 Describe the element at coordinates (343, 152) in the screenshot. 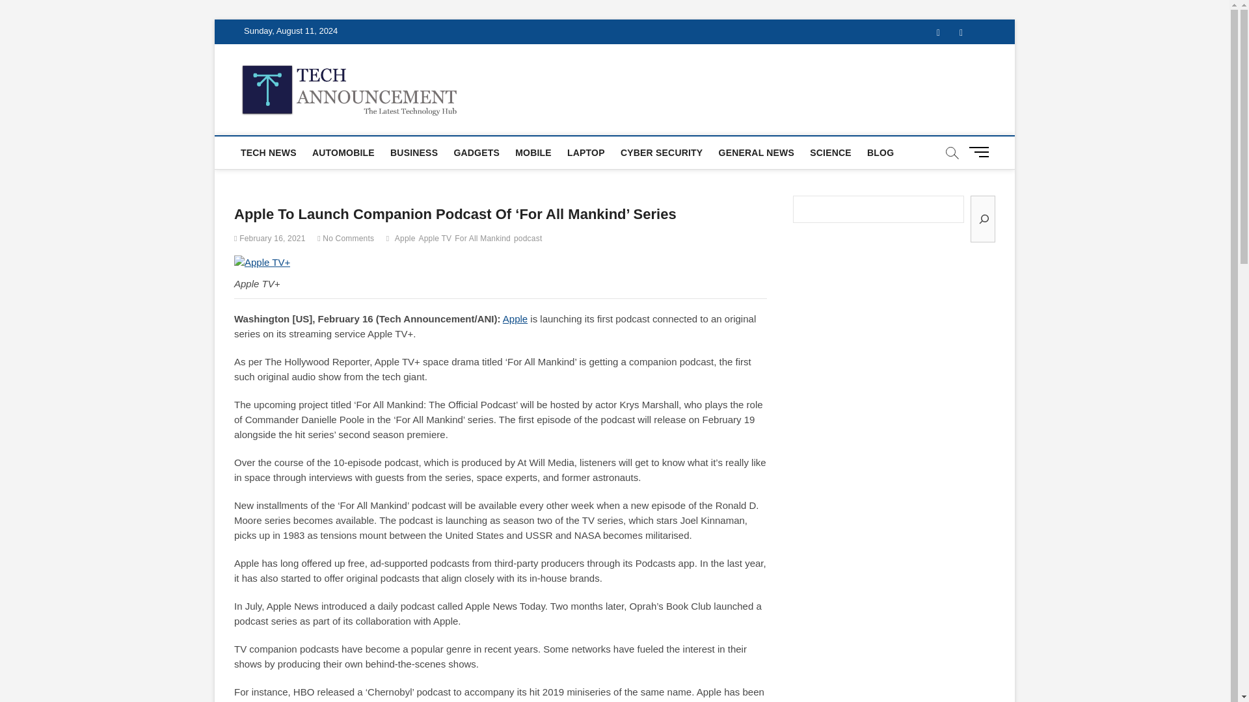

I see `AUTOMOBILE` at that location.